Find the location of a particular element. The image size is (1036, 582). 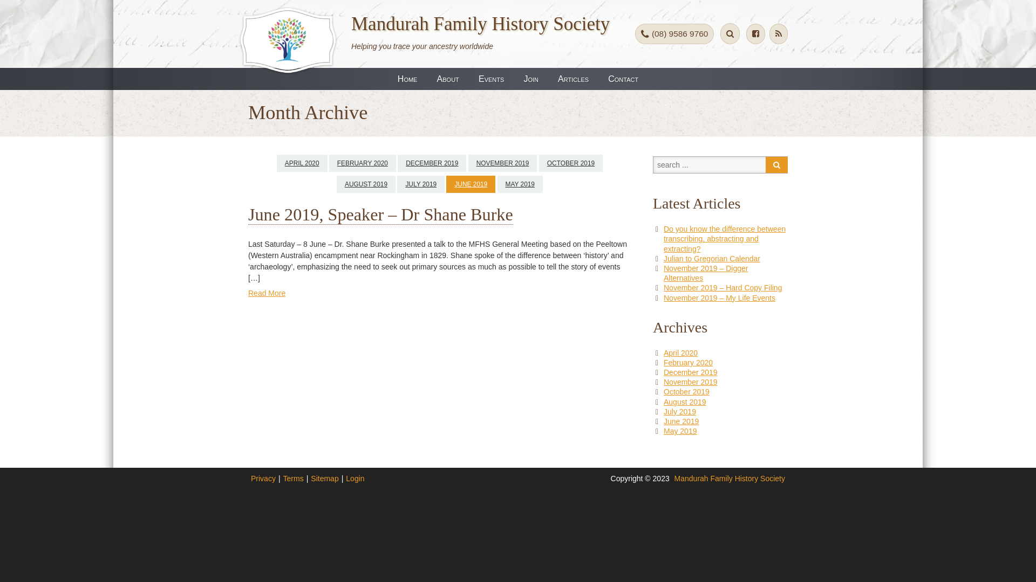

OCTOBER 2019 is located at coordinates (571, 163).